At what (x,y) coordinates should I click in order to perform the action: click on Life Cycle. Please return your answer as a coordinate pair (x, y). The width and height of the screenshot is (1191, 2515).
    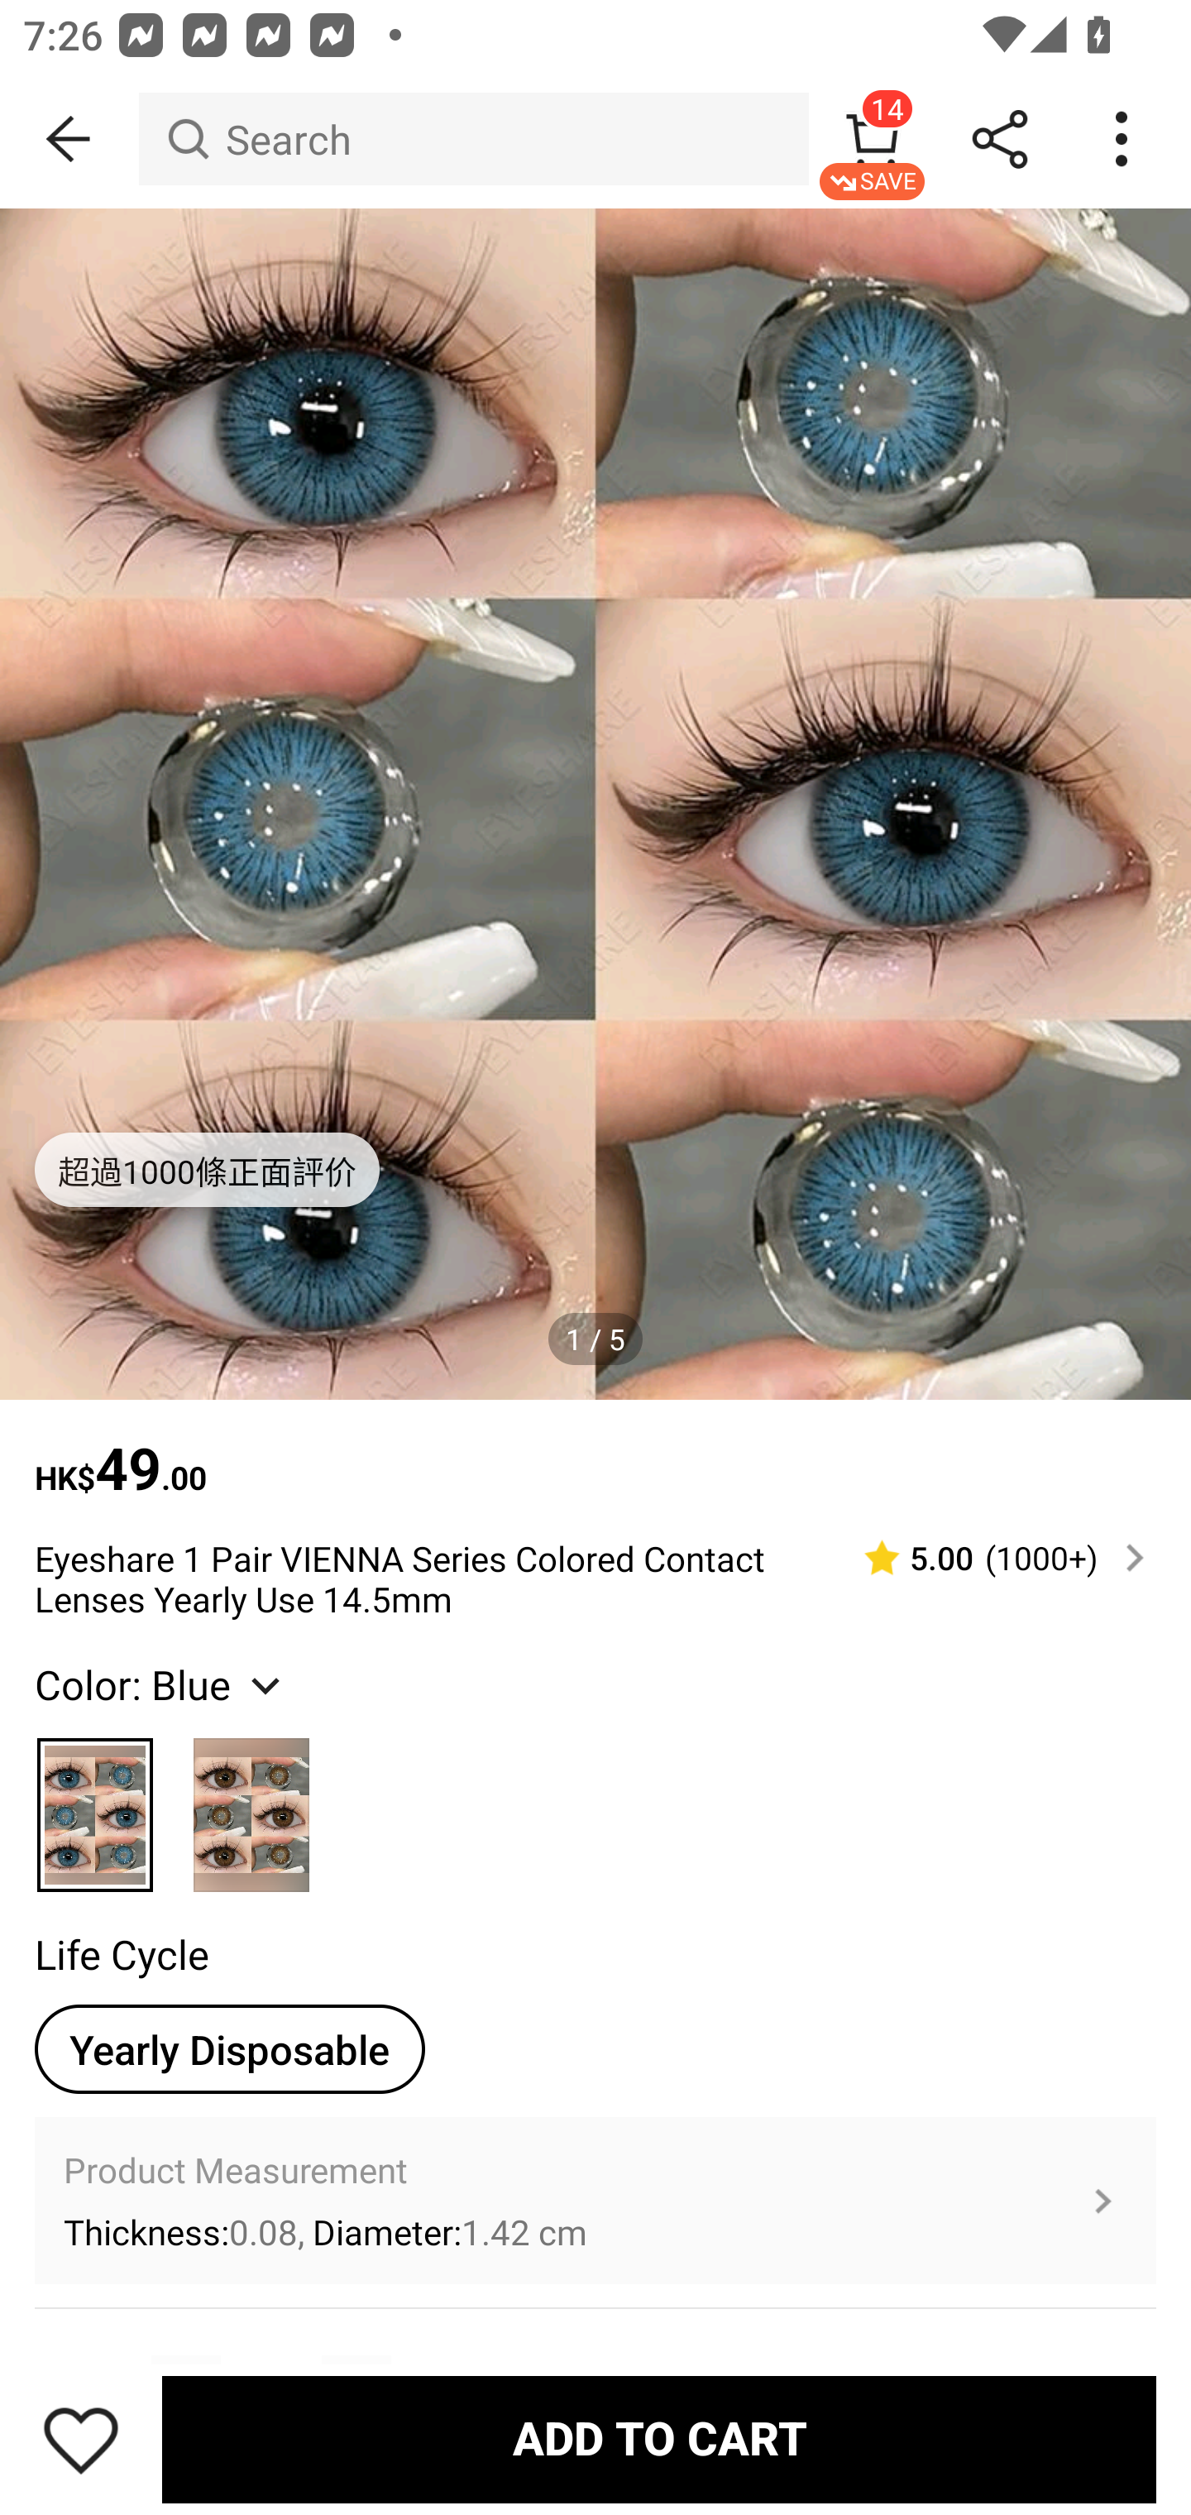
    Looking at the image, I should click on (122, 1954).